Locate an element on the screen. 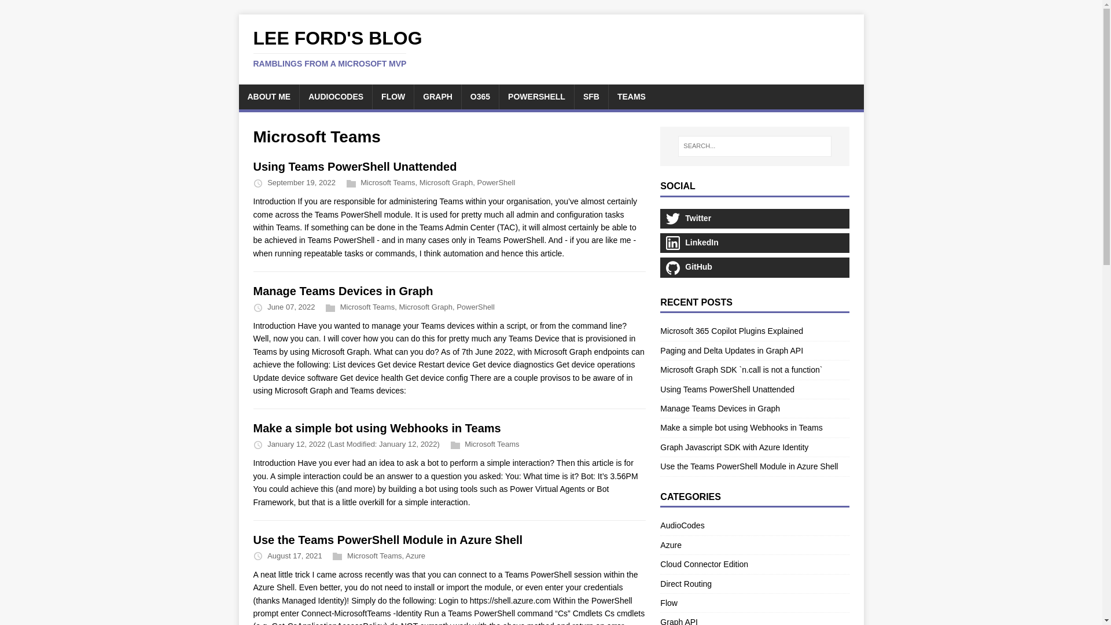 This screenshot has height=625, width=1111. Microsoft Teams is located at coordinates (367, 307).